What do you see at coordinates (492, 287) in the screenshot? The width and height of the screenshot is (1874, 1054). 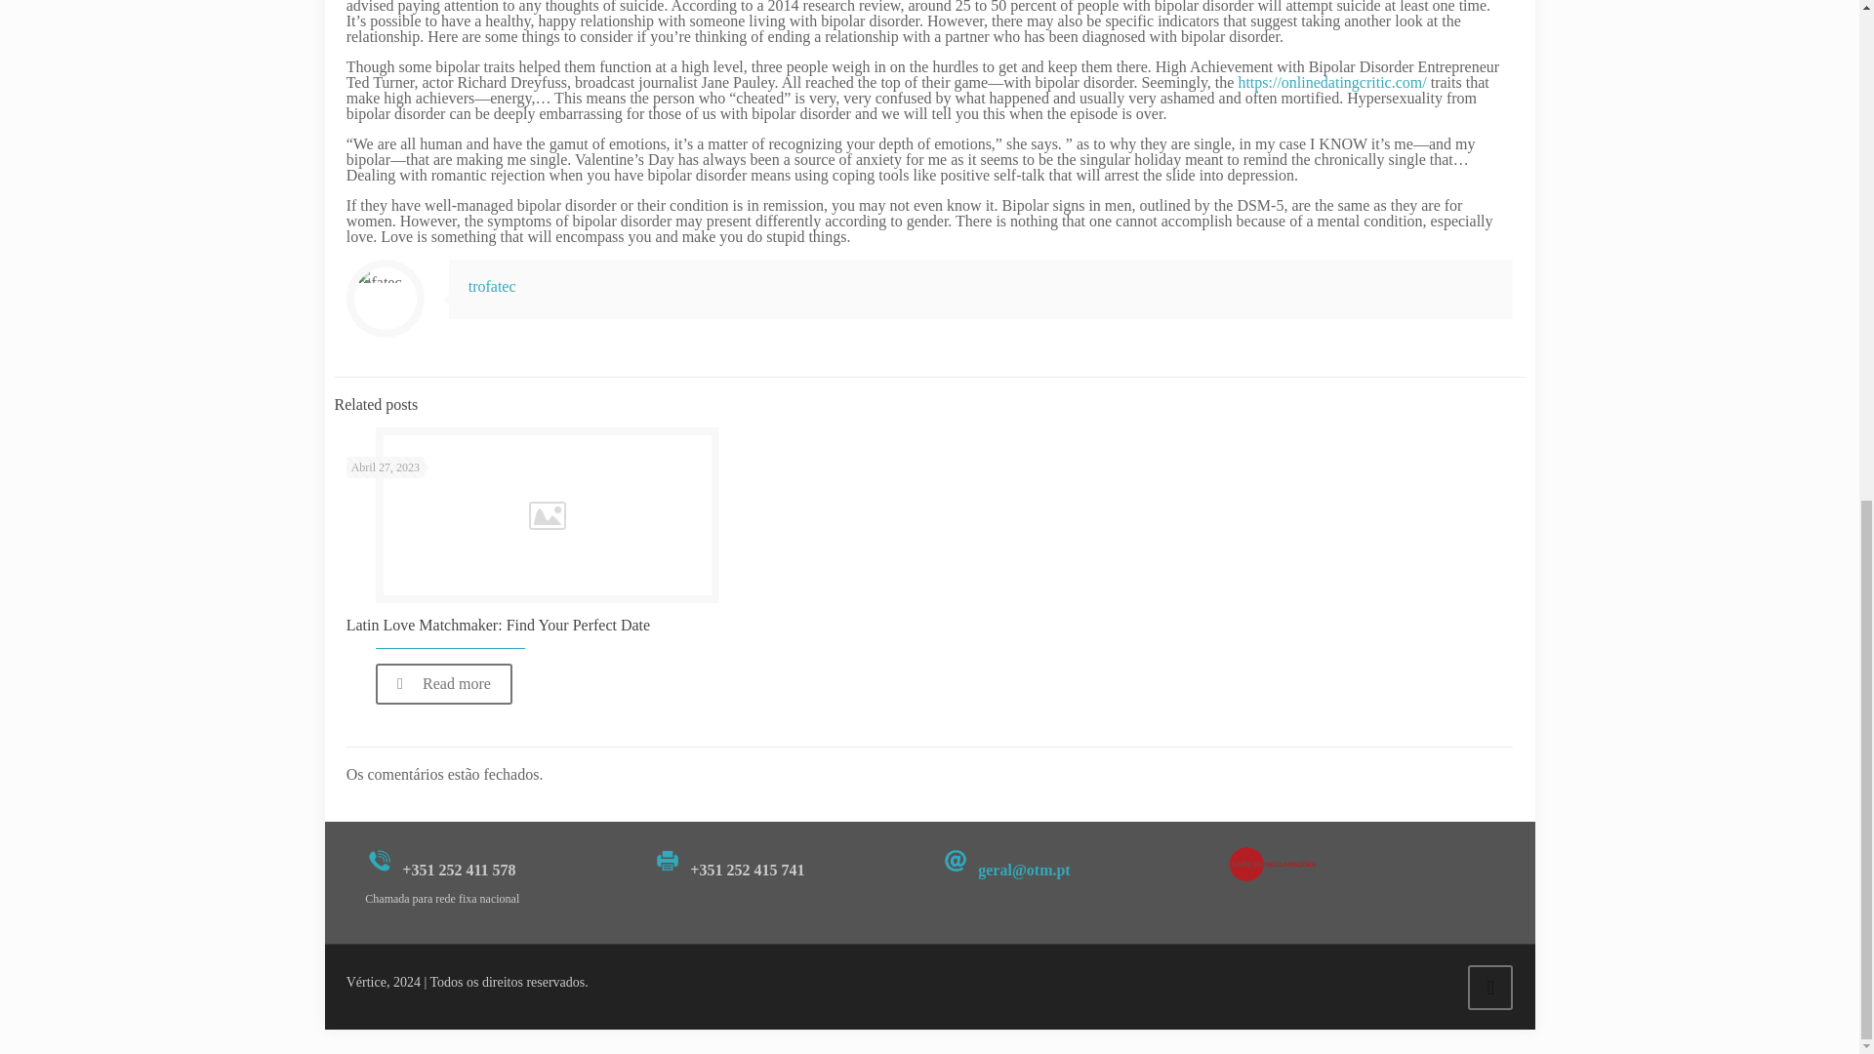 I see `trofatec` at bounding box center [492, 287].